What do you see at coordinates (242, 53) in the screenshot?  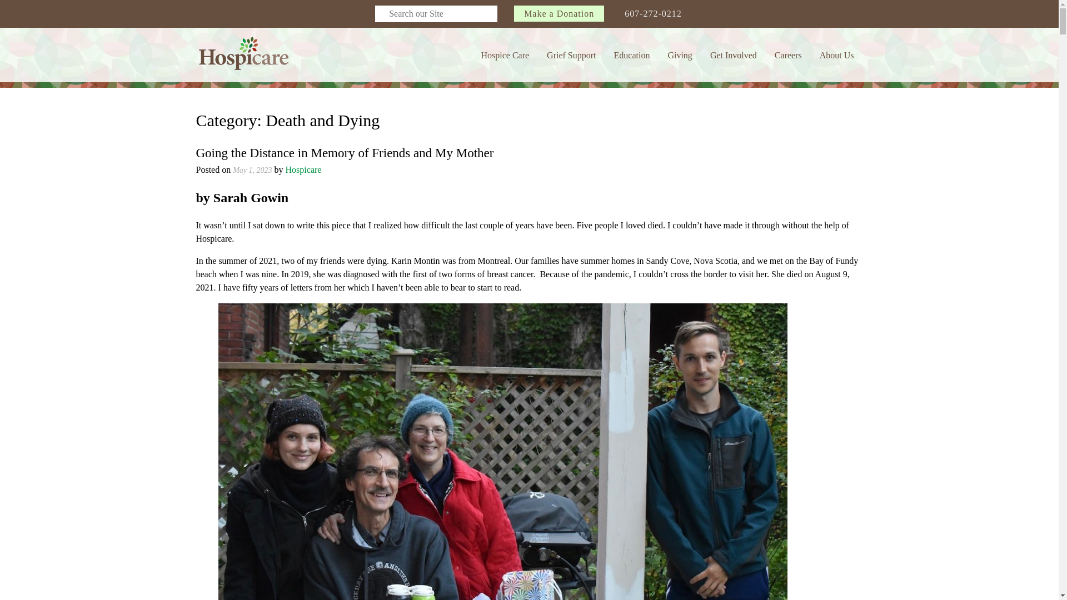 I see `Hospicare` at bounding box center [242, 53].